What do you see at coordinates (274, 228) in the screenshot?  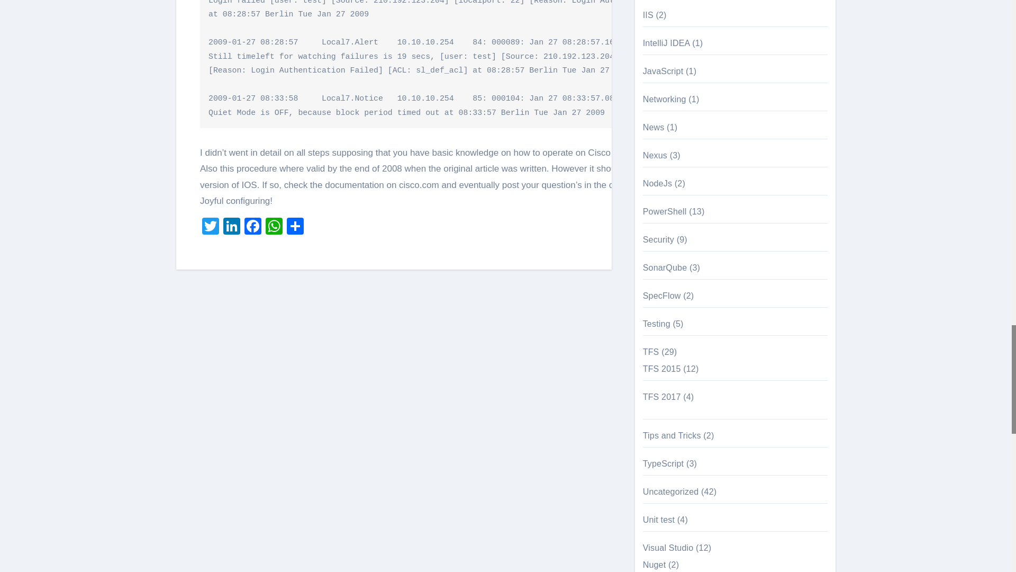 I see `WhatsApp` at bounding box center [274, 228].